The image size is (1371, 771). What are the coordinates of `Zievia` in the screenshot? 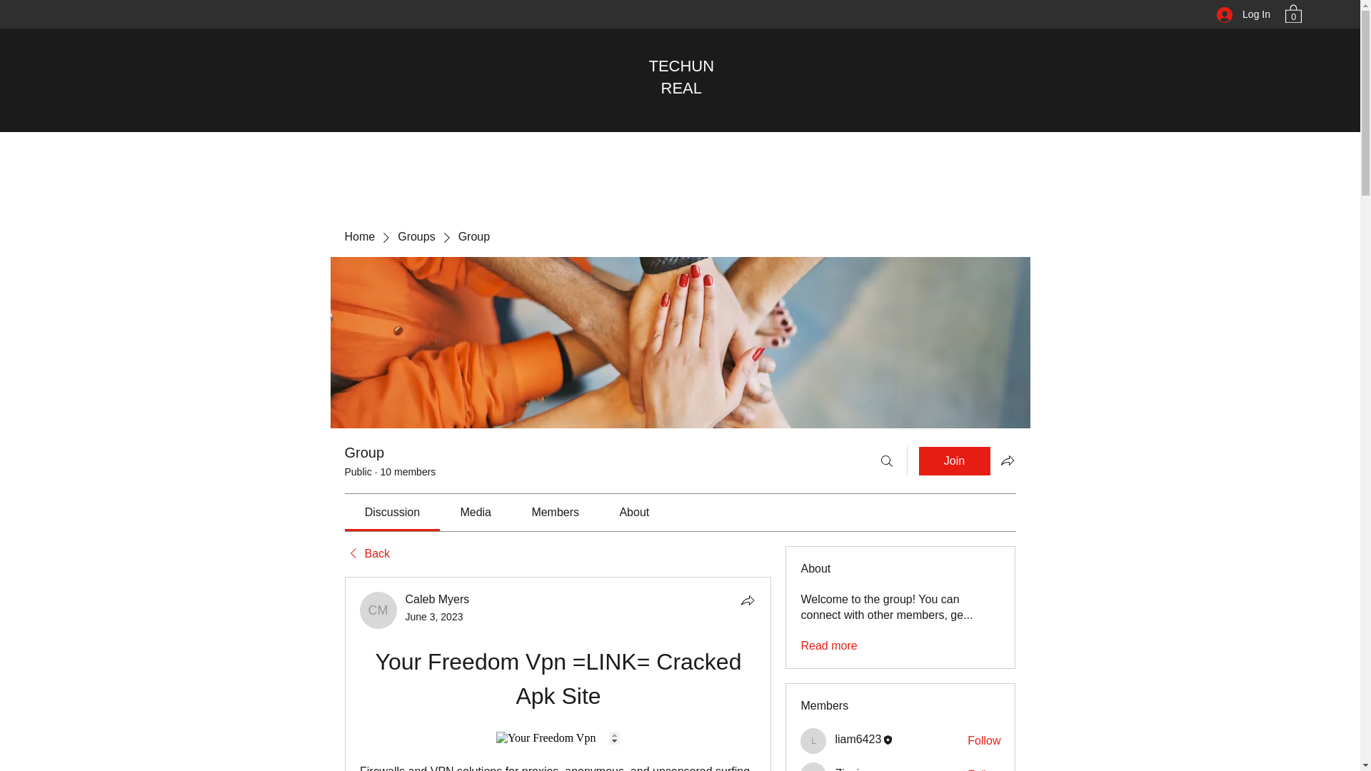 It's located at (813, 767).